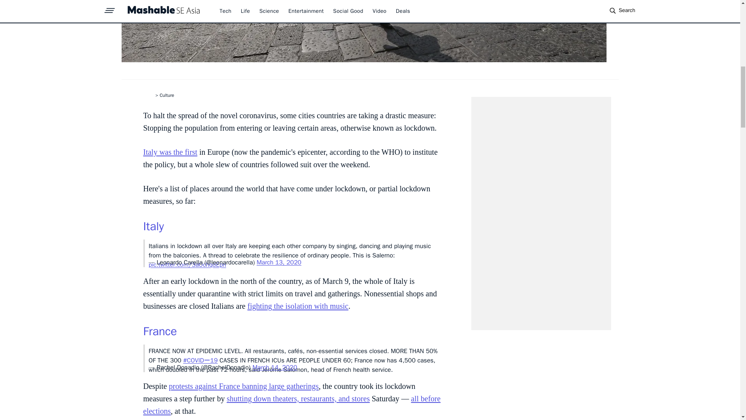 The image size is (746, 420). What do you see at coordinates (170, 152) in the screenshot?
I see `Italy was the first` at bounding box center [170, 152].